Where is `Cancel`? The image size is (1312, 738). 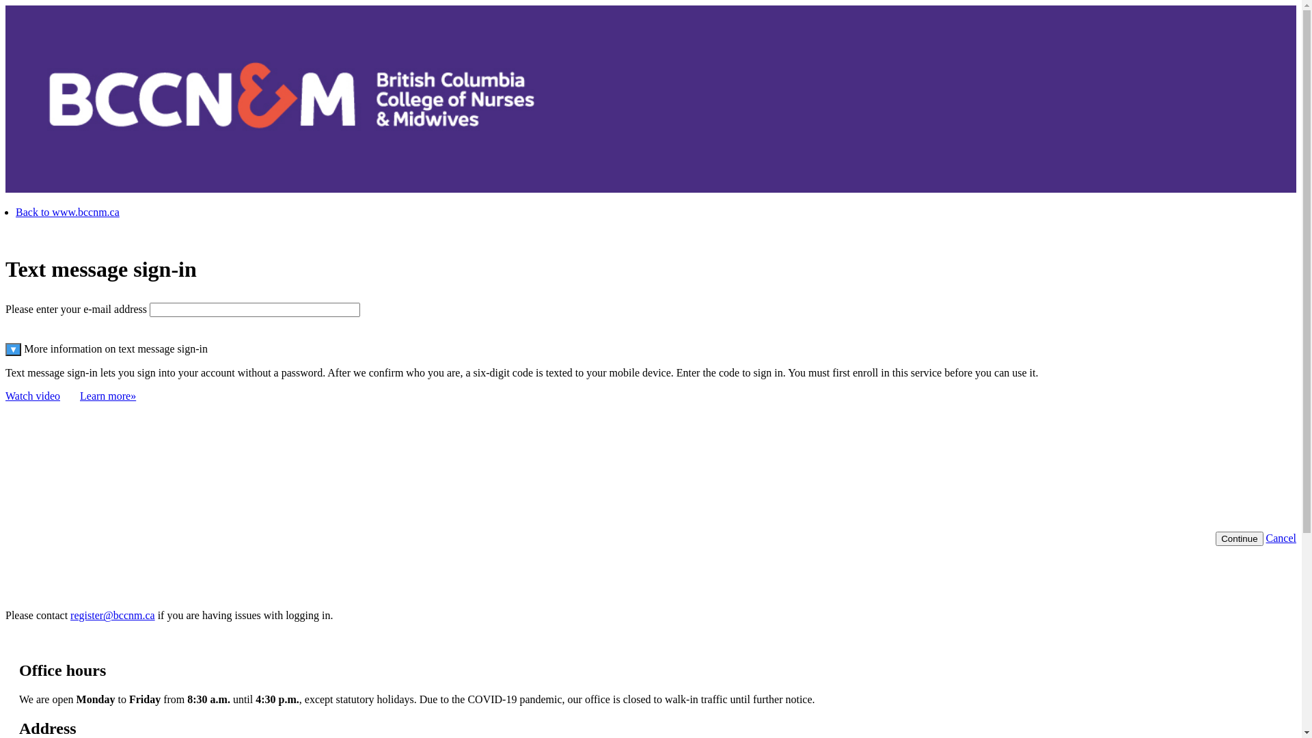
Cancel is located at coordinates (1281, 538).